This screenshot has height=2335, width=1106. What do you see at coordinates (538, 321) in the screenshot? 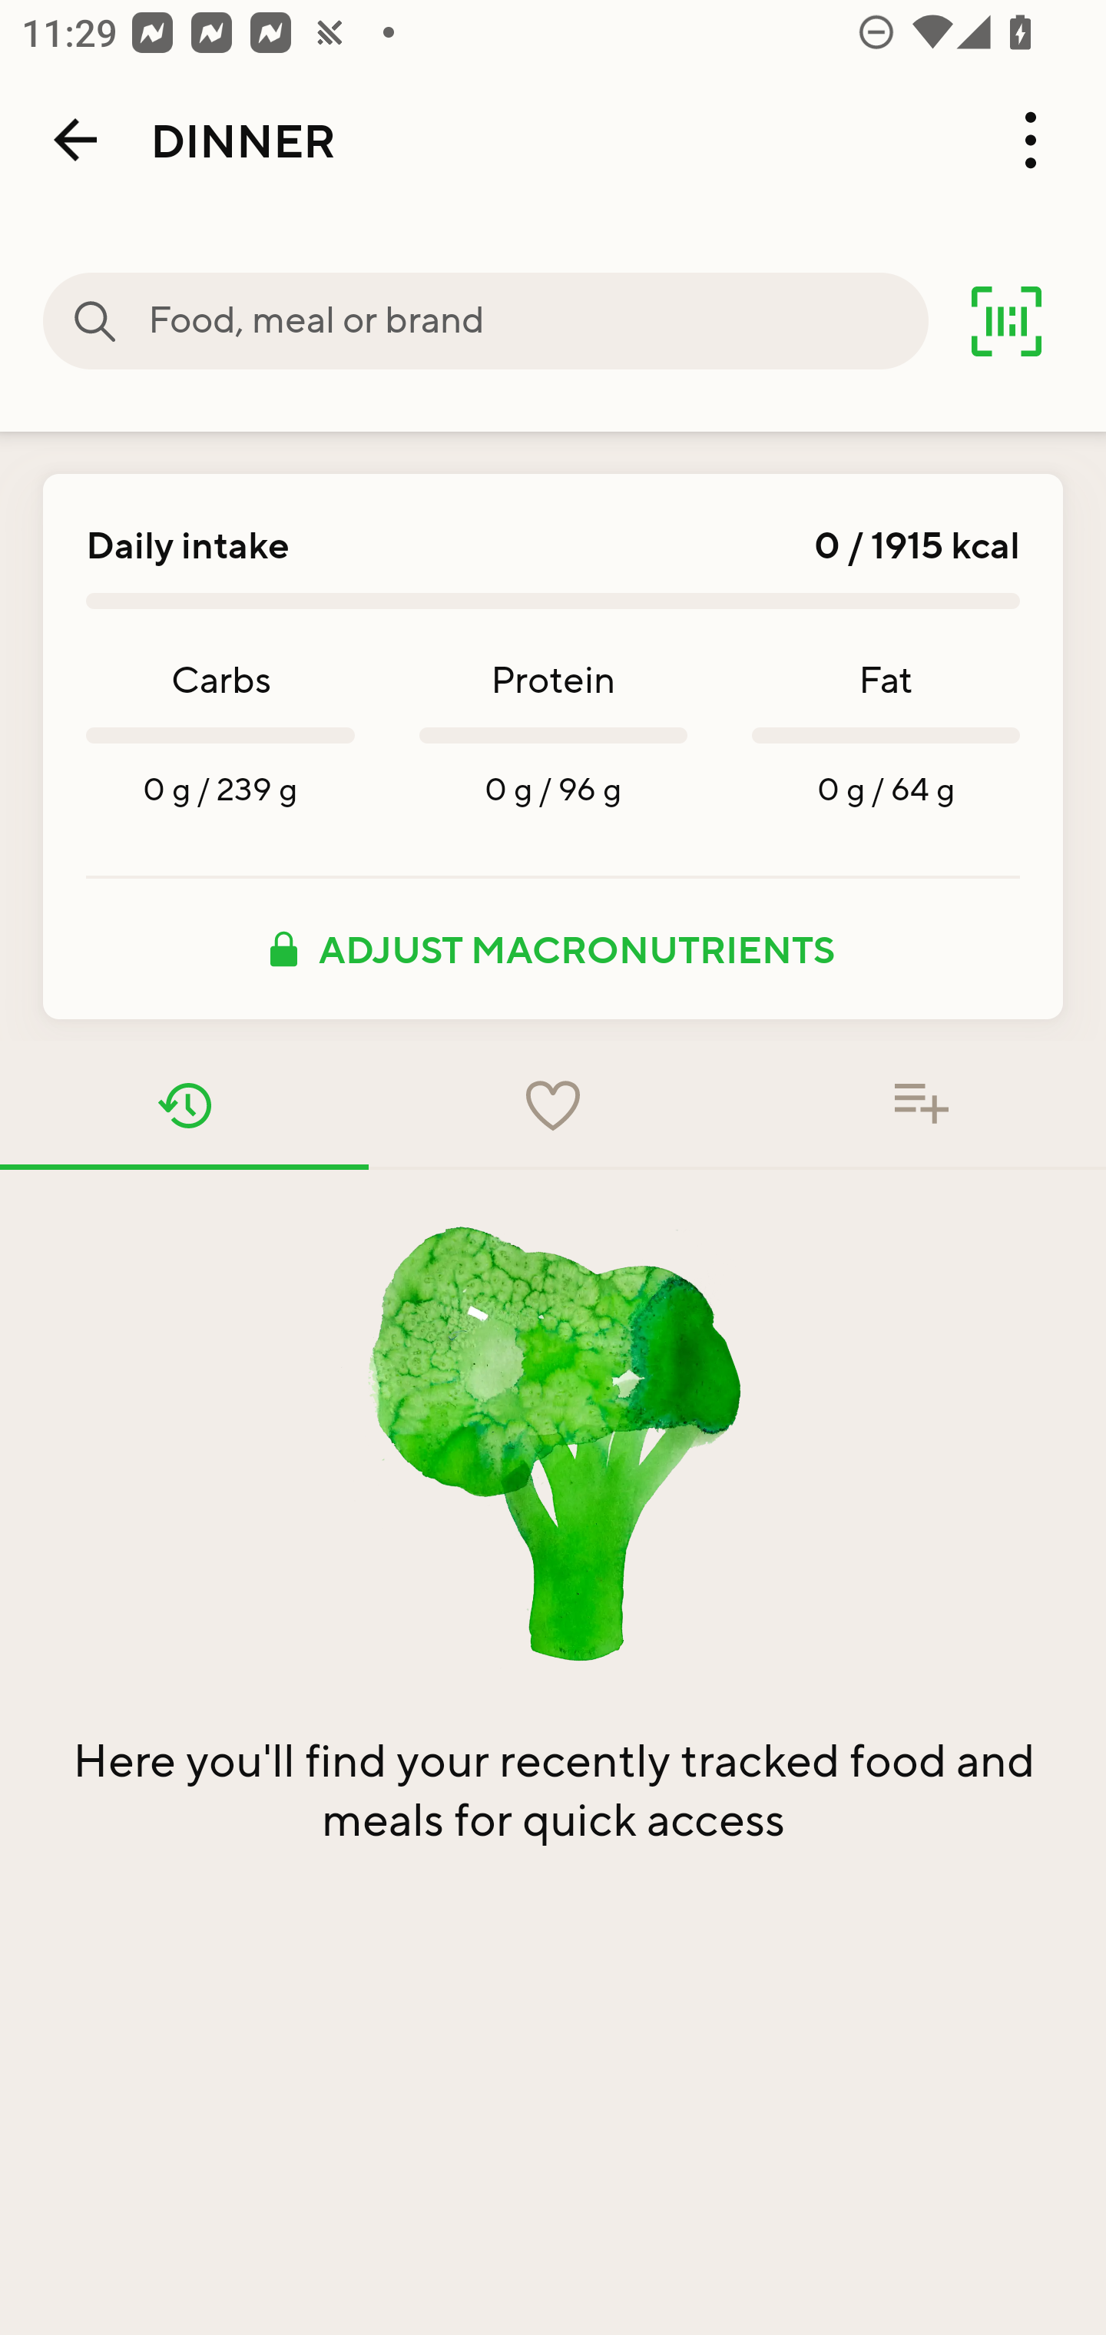
I see `Food, meal or brand` at bounding box center [538, 321].